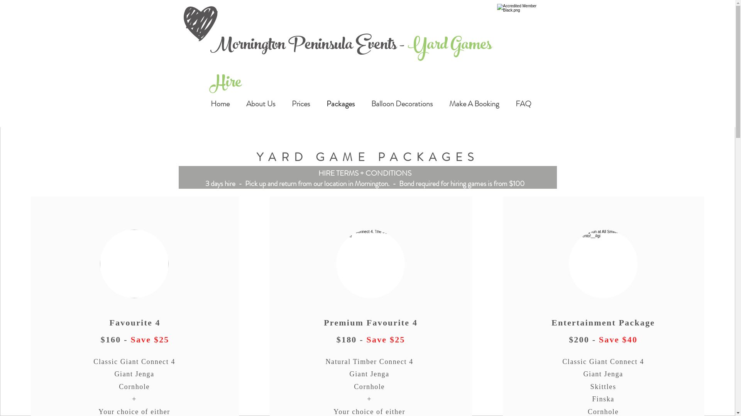  Describe the element at coordinates (220, 104) in the screenshot. I see `Home` at that location.